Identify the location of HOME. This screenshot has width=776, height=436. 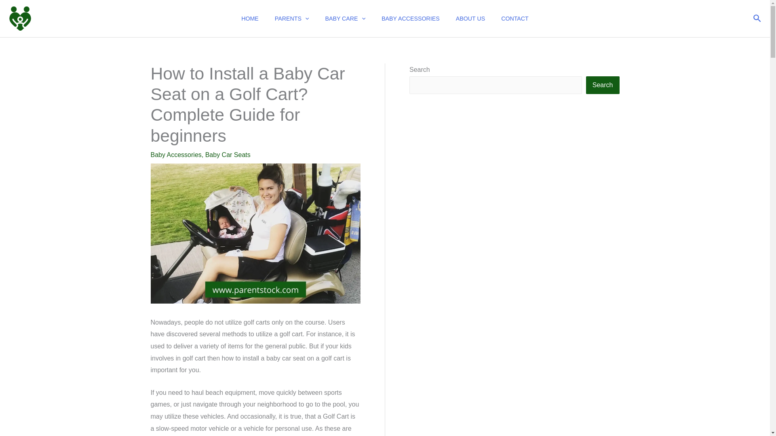
(250, 19).